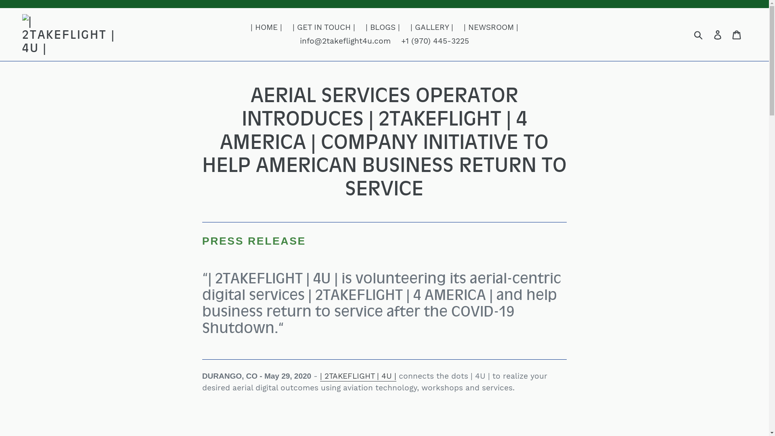 This screenshot has width=775, height=436. I want to click on Log in, so click(718, 35).